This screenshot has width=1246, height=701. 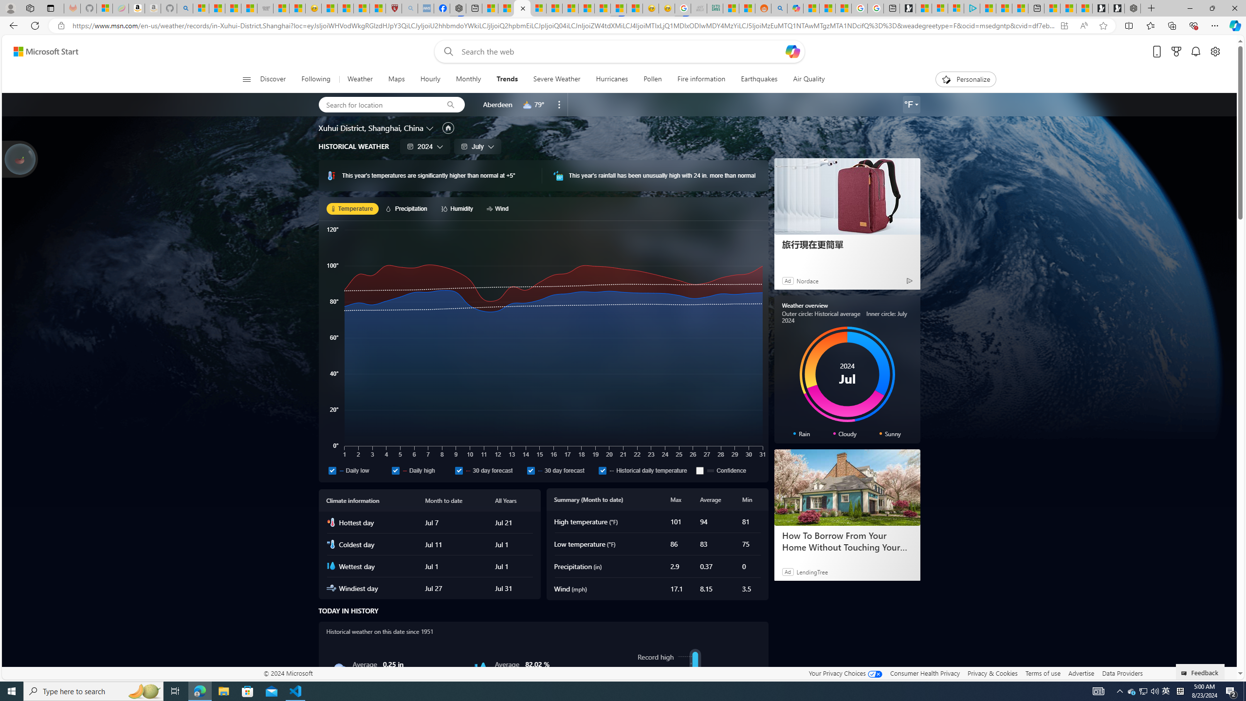 What do you see at coordinates (1043, 673) in the screenshot?
I see `Terms of use` at bounding box center [1043, 673].